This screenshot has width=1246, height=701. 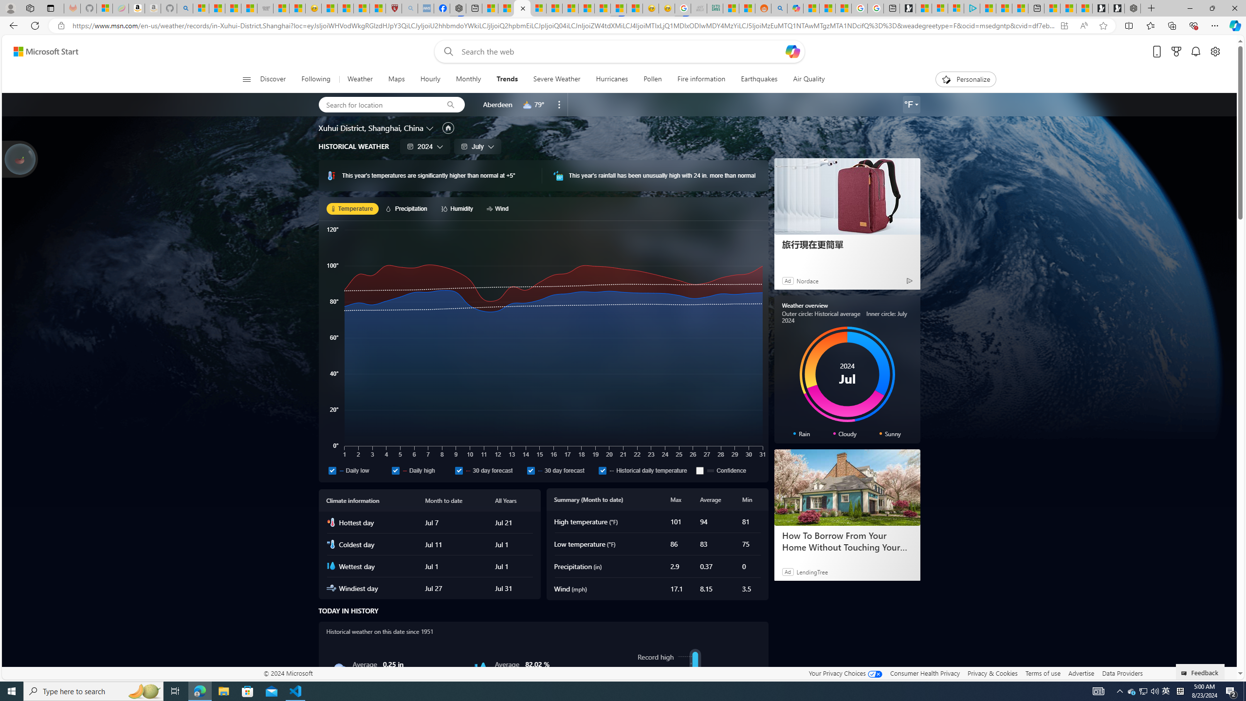 What do you see at coordinates (1043, 673) in the screenshot?
I see `Terms of use` at bounding box center [1043, 673].